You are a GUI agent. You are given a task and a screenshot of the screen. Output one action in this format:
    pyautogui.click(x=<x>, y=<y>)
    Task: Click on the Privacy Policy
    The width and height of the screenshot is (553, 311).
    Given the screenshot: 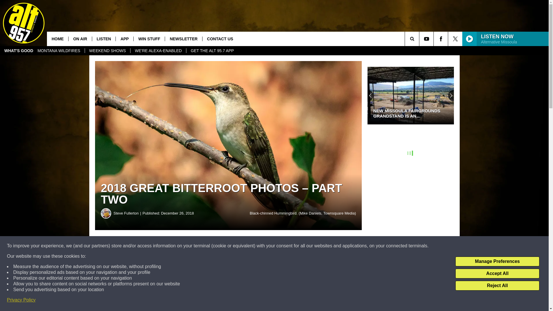 What is the action you would take?
    pyautogui.click(x=21, y=300)
    